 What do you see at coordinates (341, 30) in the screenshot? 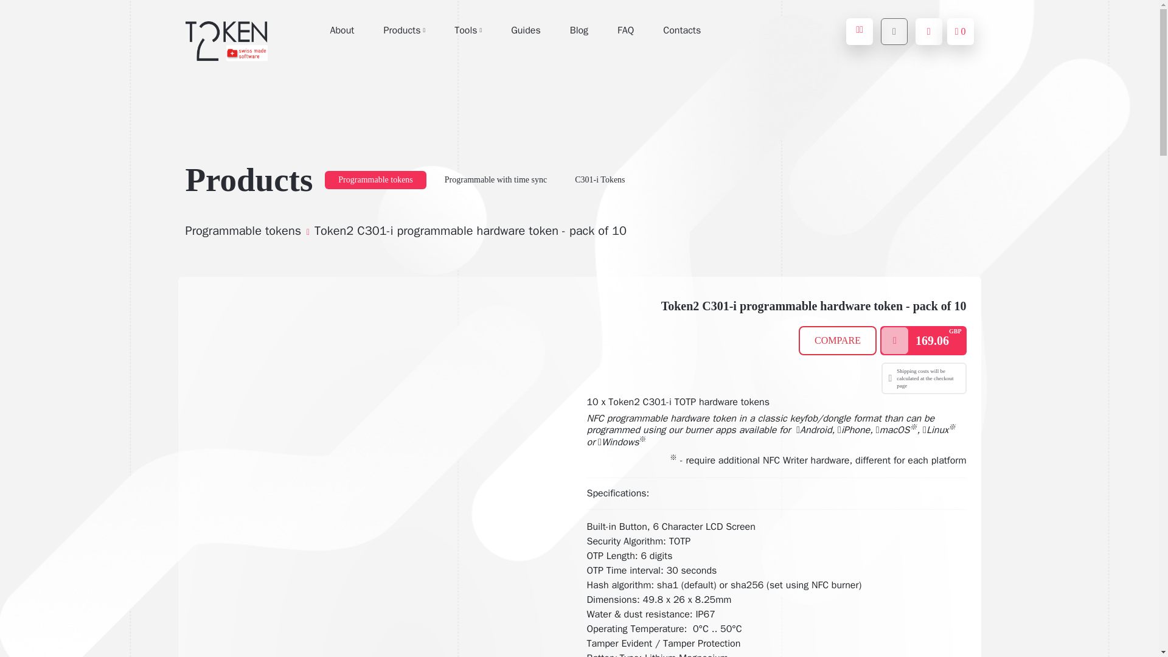
I see `About` at bounding box center [341, 30].